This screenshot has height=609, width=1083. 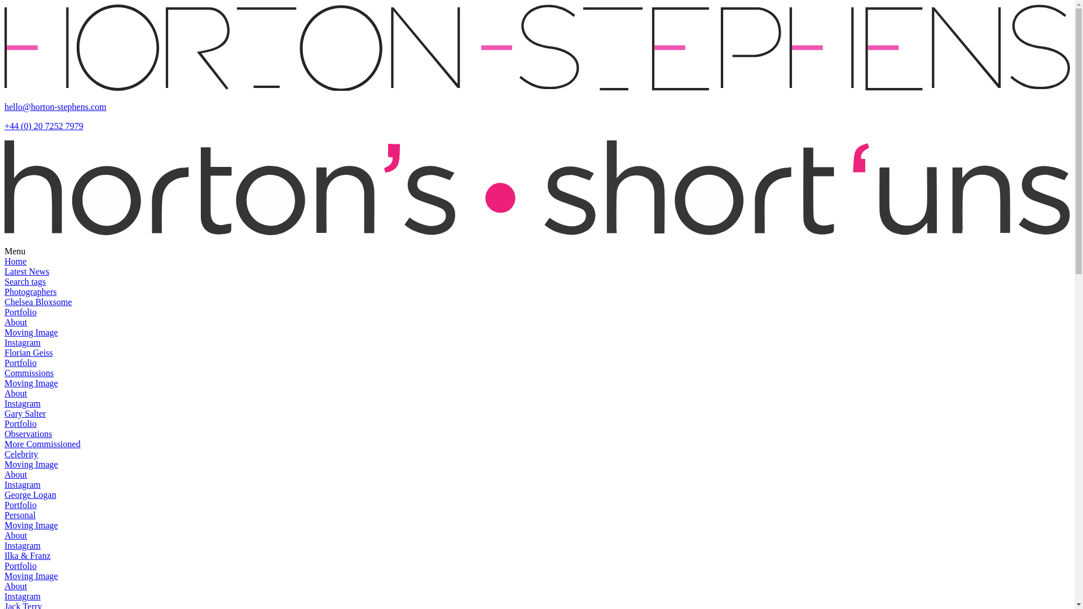 What do you see at coordinates (28, 352) in the screenshot?
I see `Florian Geiss` at bounding box center [28, 352].